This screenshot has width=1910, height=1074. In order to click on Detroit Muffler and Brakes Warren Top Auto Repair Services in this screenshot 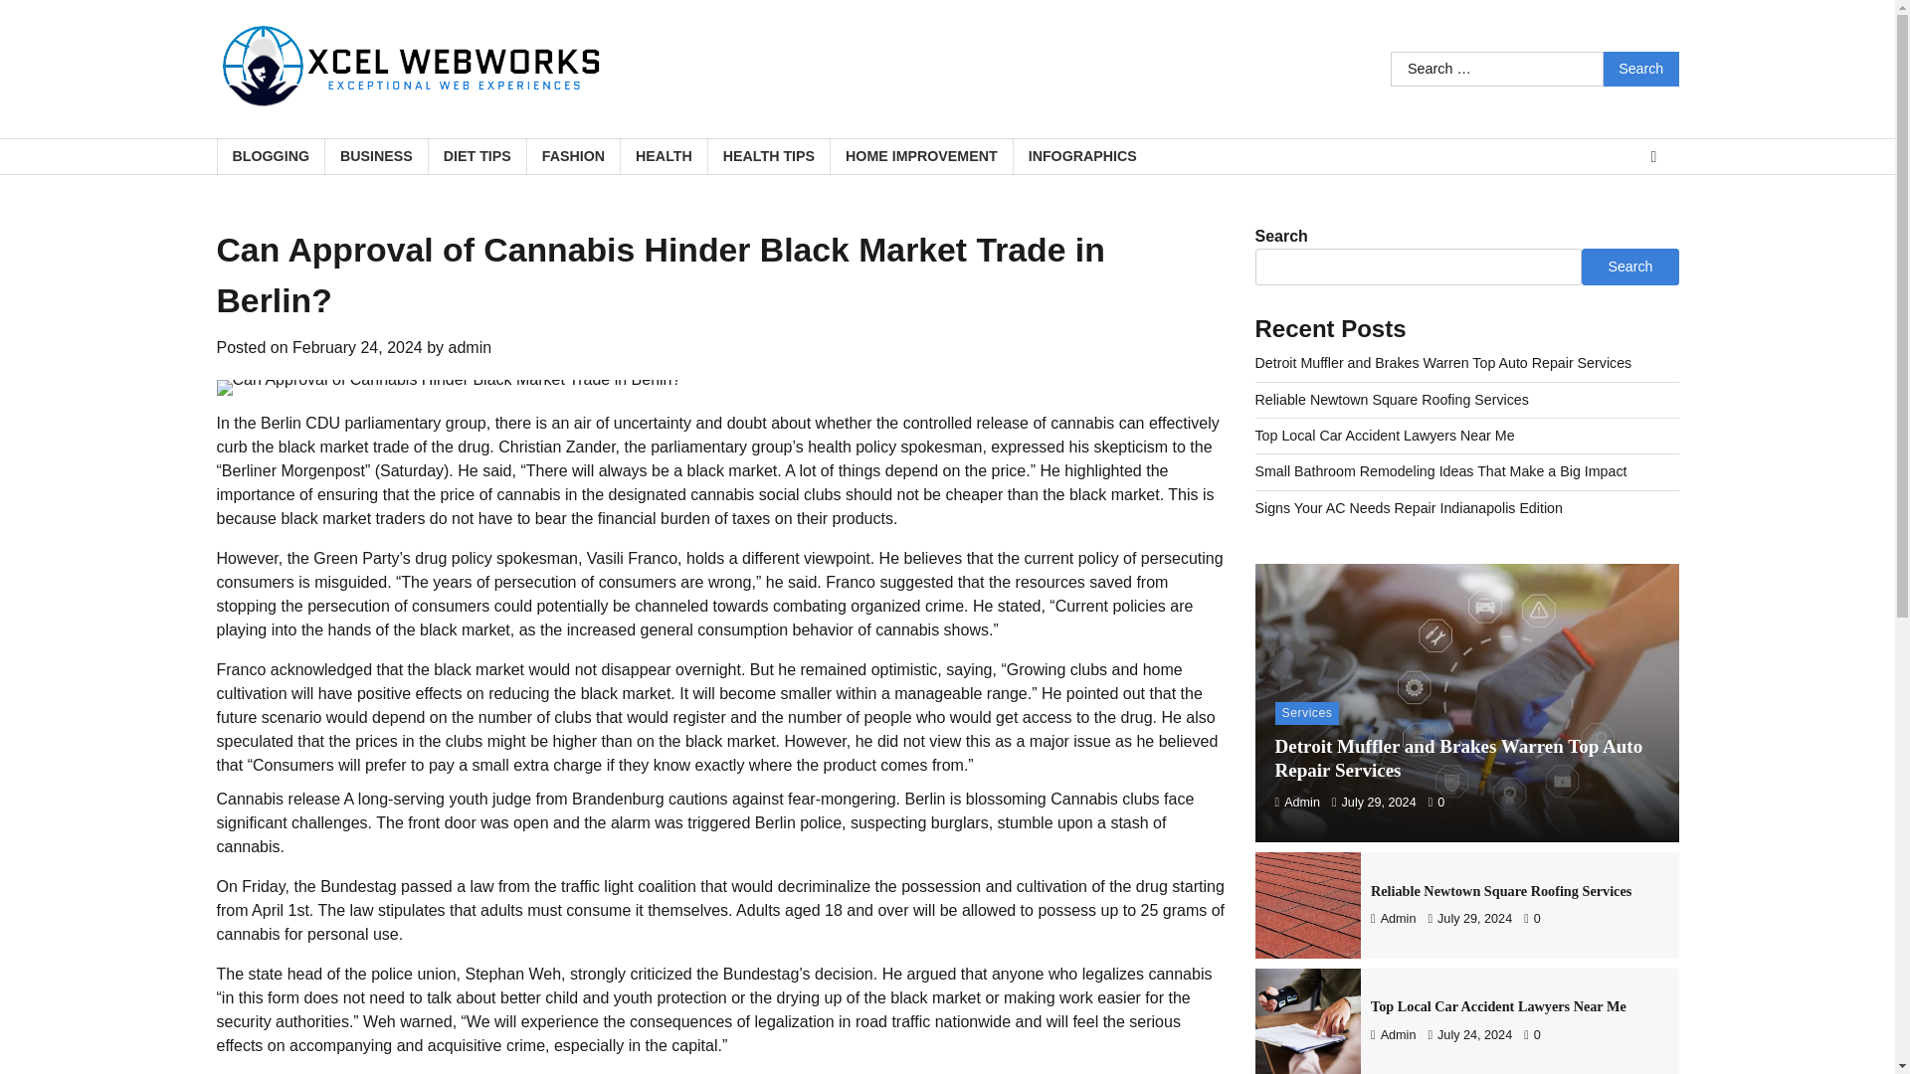, I will do `click(1458, 758)`.